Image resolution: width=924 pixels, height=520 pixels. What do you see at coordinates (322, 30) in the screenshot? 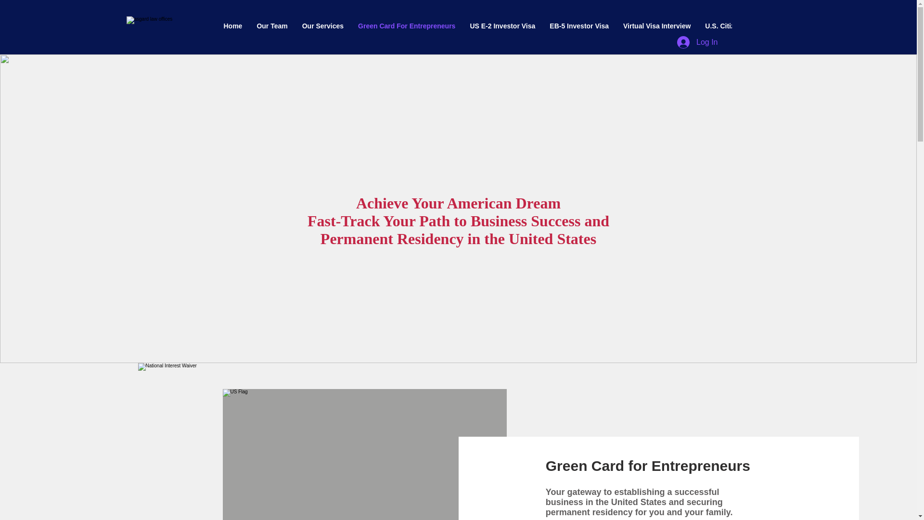
I see `Our Services` at bounding box center [322, 30].